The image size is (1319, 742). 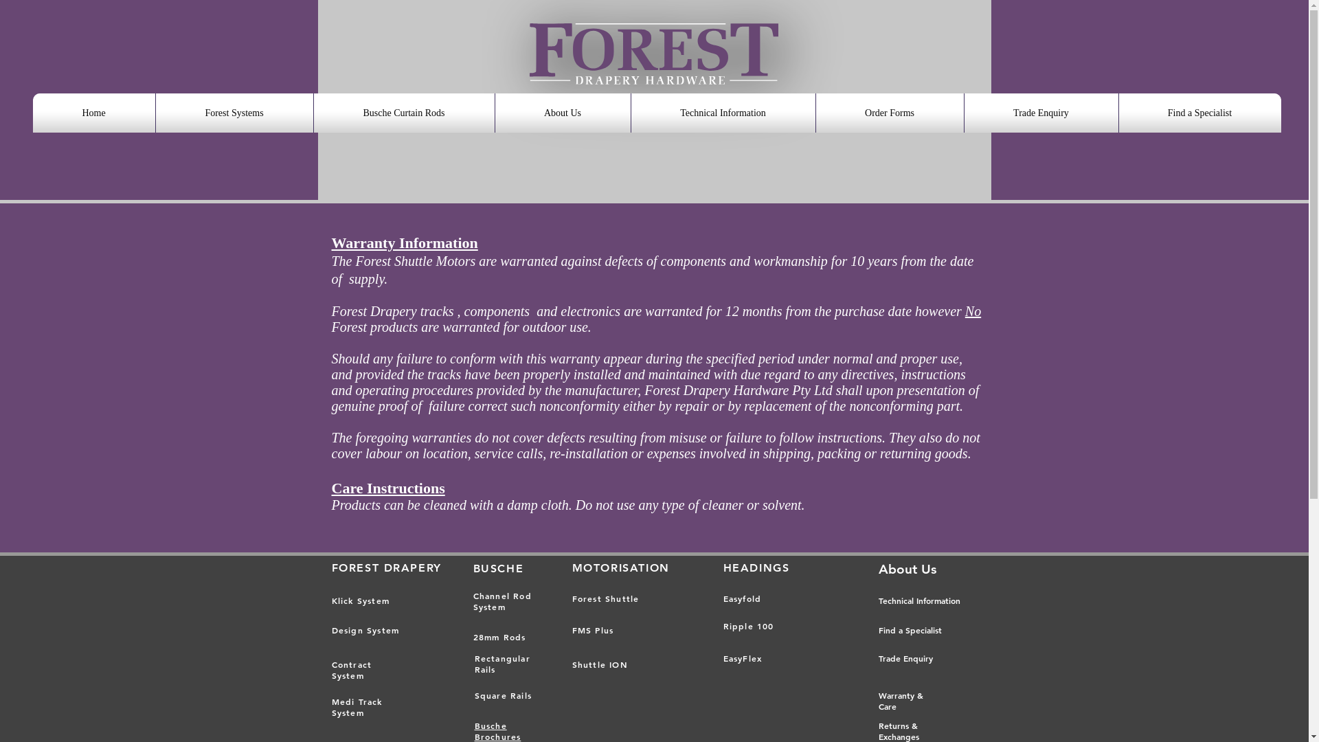 What do you see at coordinates (905, 658) in the screenshot?
I see `Trade Enquiry` at bounding box center [905, 658].